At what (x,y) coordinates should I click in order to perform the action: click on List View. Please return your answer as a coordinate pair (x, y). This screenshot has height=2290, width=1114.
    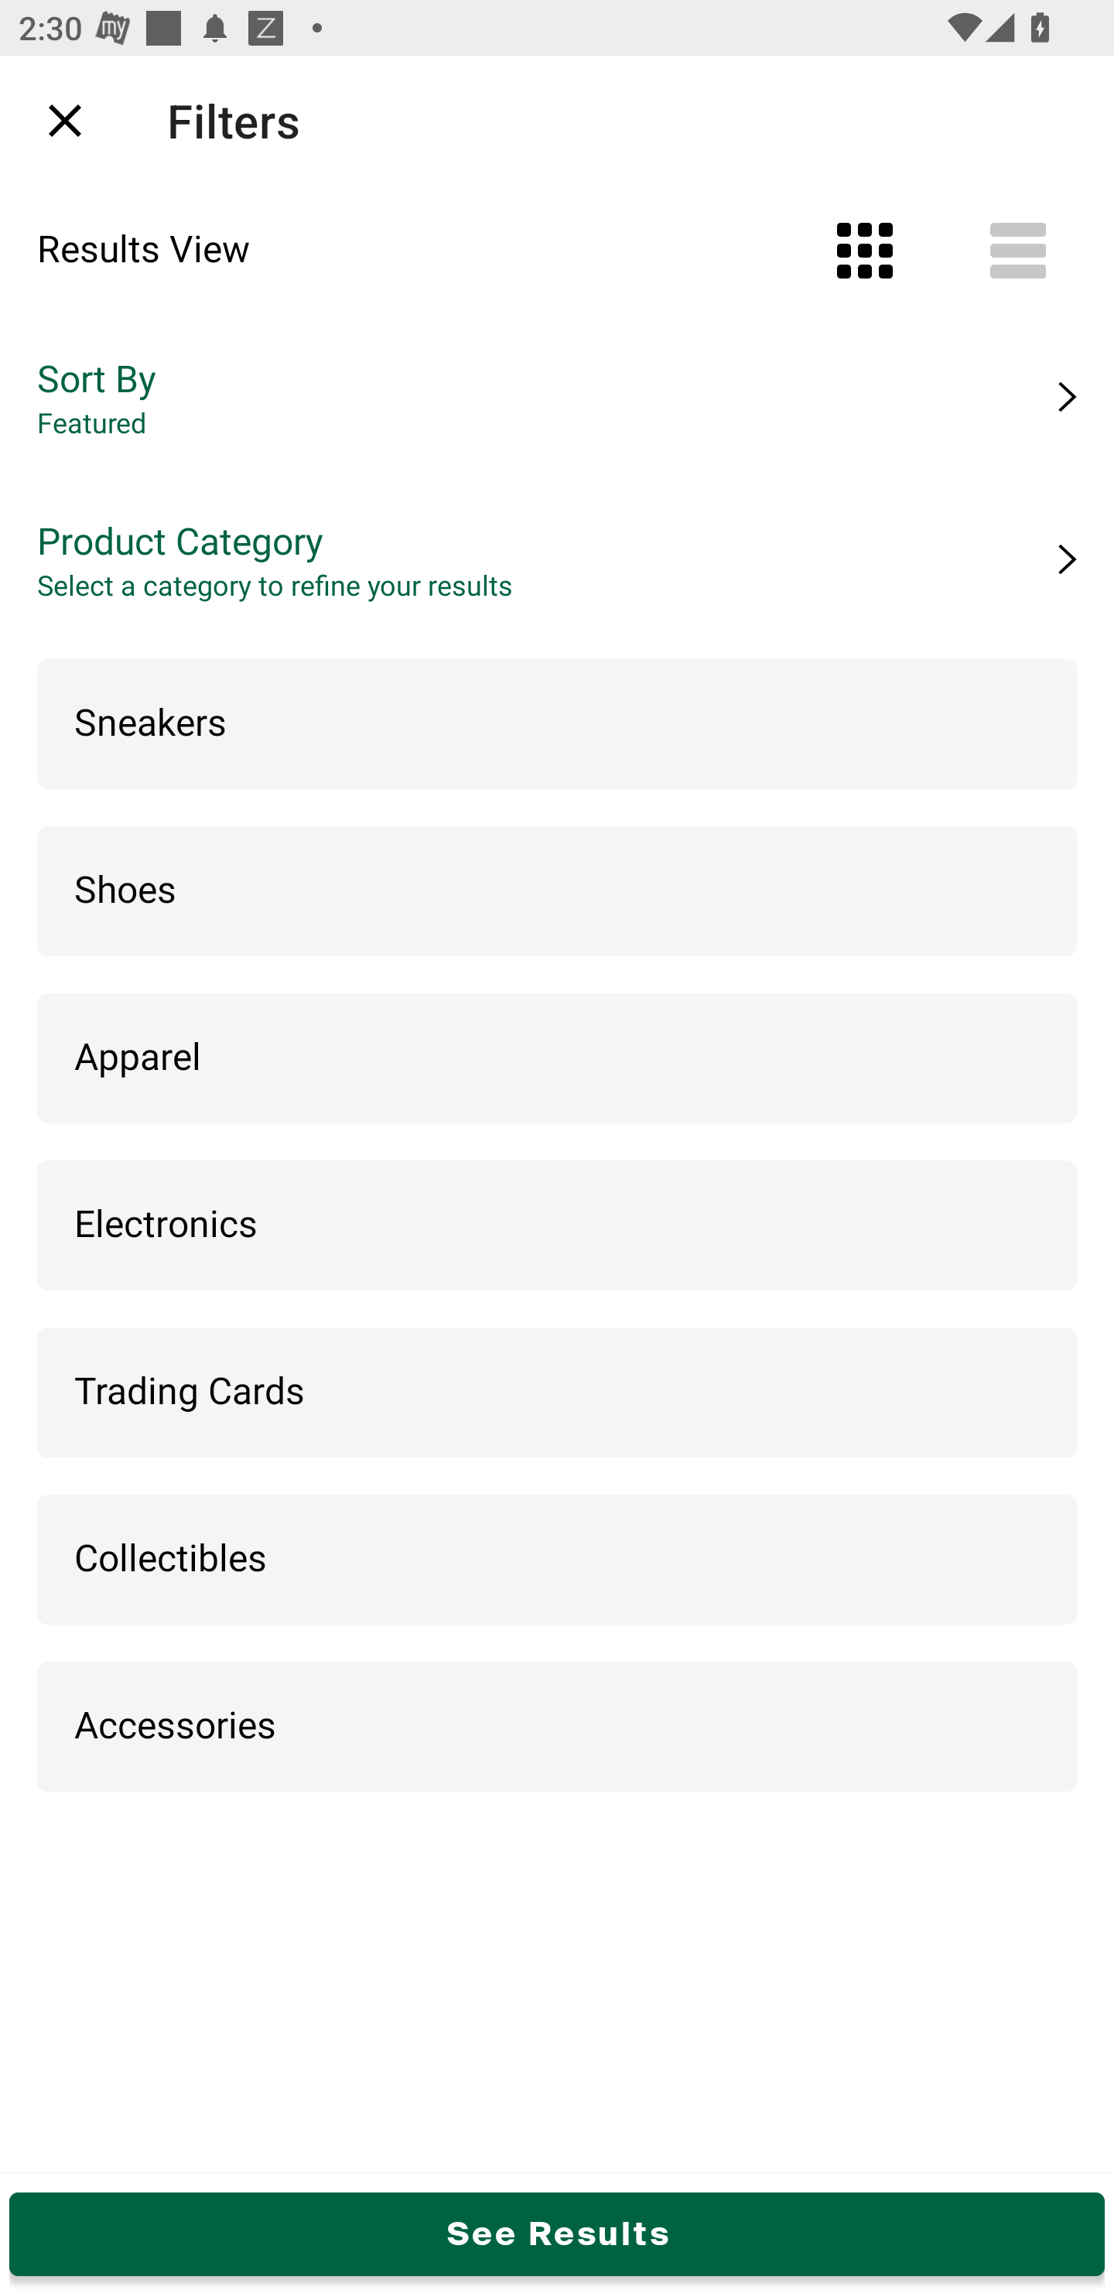
    Looking at the image, I should click on (1018, 251).